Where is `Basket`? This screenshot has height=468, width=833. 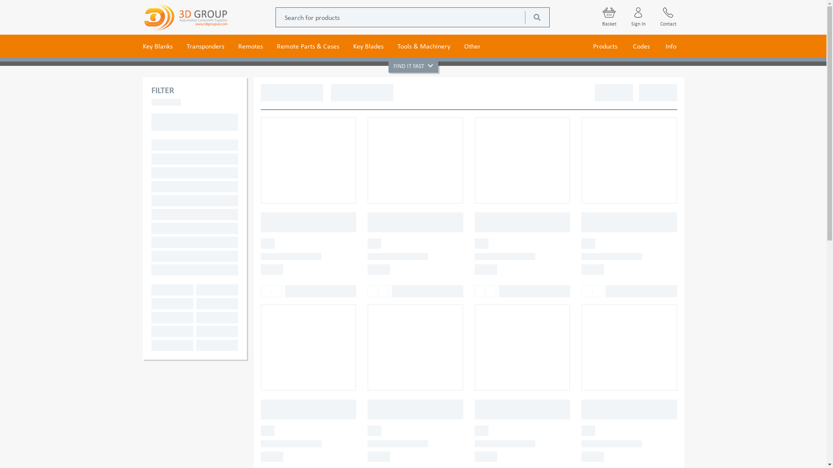
Basket is located at coordinates (609, 17).